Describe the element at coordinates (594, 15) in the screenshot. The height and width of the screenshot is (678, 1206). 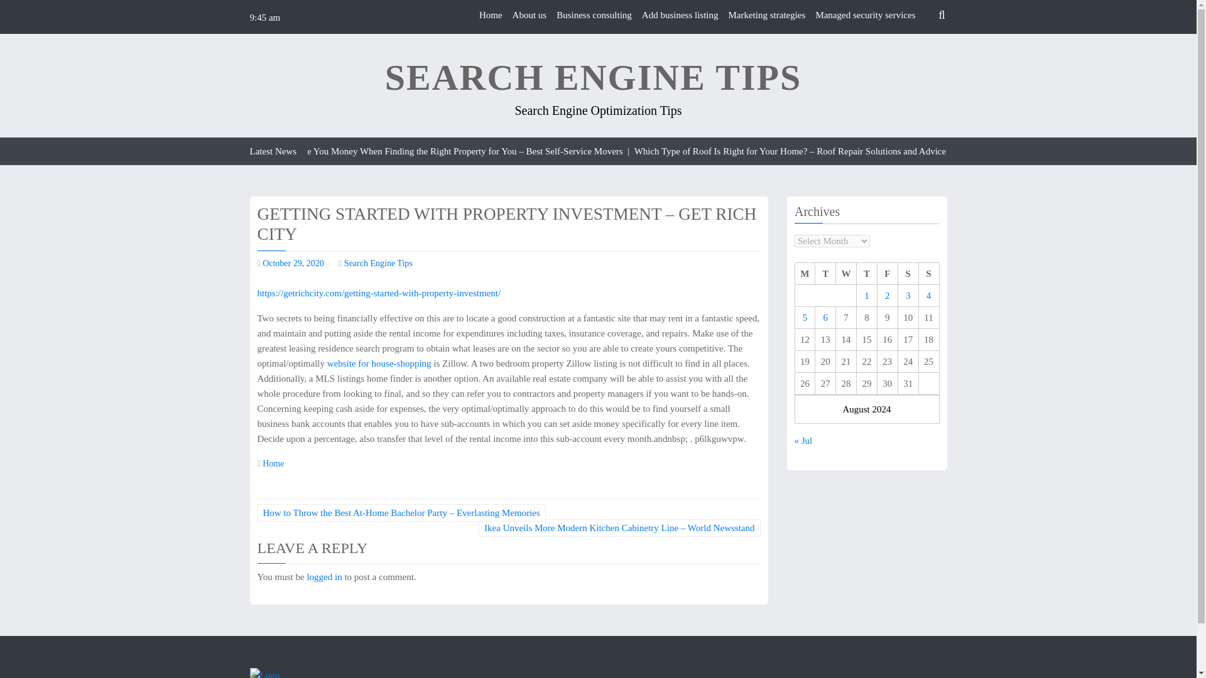
I see `Business consulting` at that location.